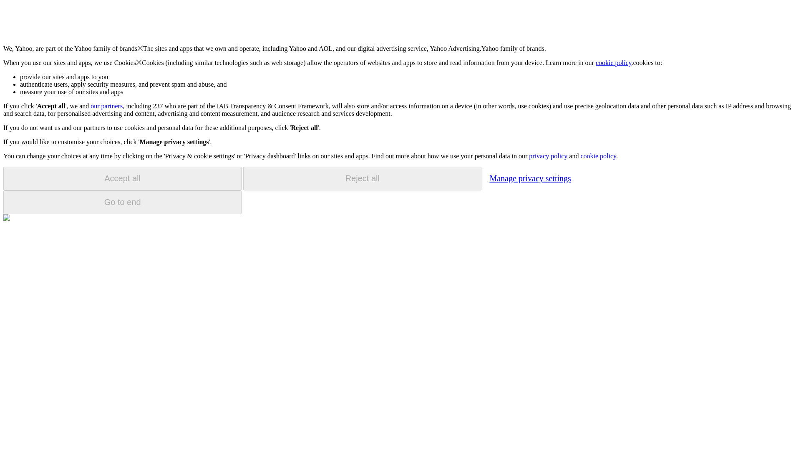  What do you see at coordinates (598, 156) in the screenshot?
I see `cookie policy` at bounding box center [598, 156].